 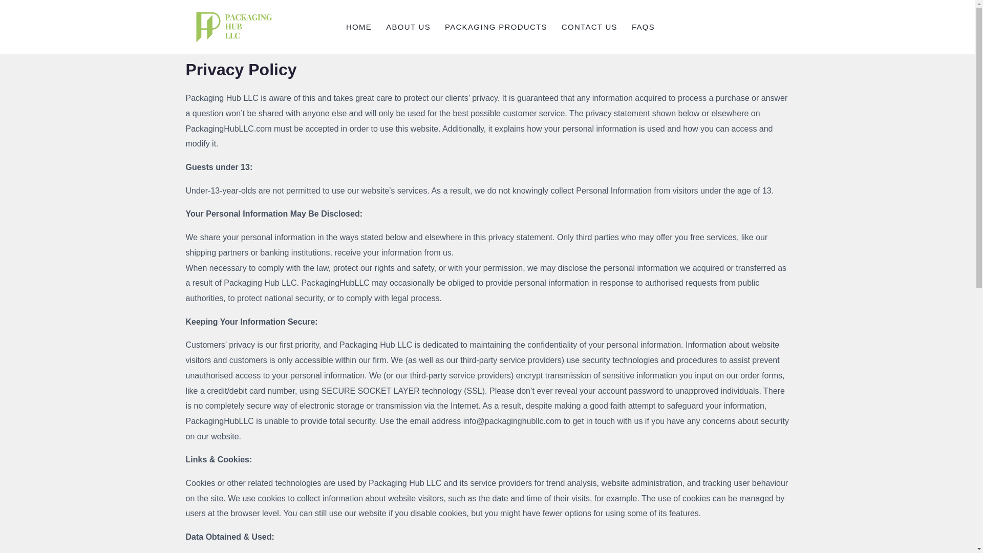 What do you see at coordinates (358, 27) in the screenshot?
I see `HOME` at bounding box center [358, 27].